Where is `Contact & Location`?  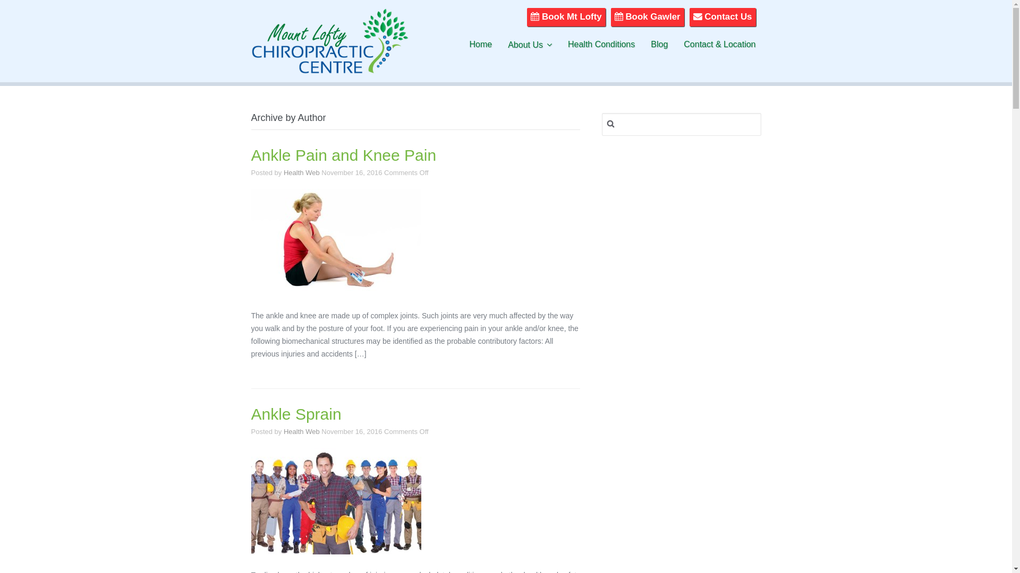
Contact & Location is located at coordinates (719, 45).